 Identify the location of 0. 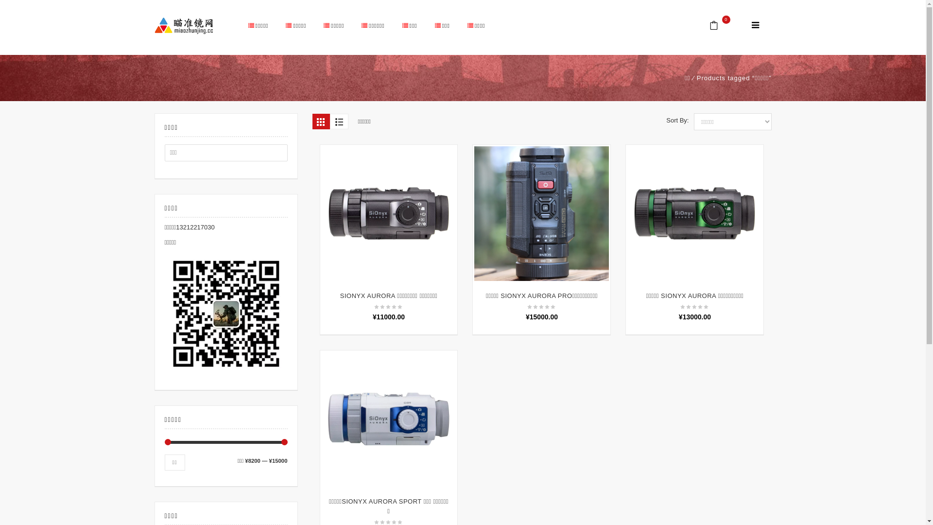
(720, 26).